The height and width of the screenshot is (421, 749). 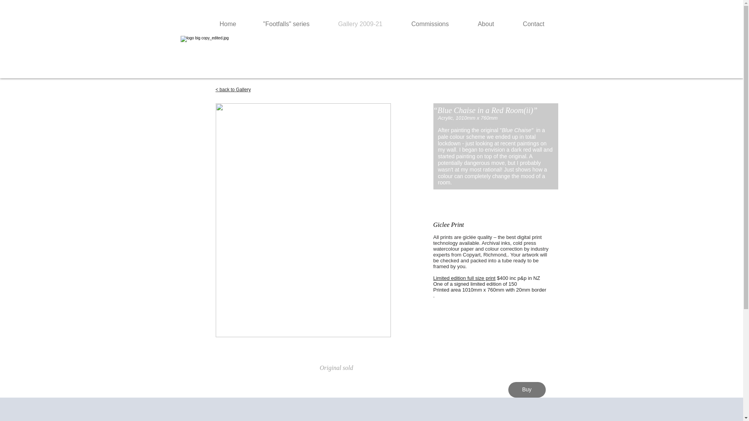 I want to click on Home, so click(x=219, y=24).